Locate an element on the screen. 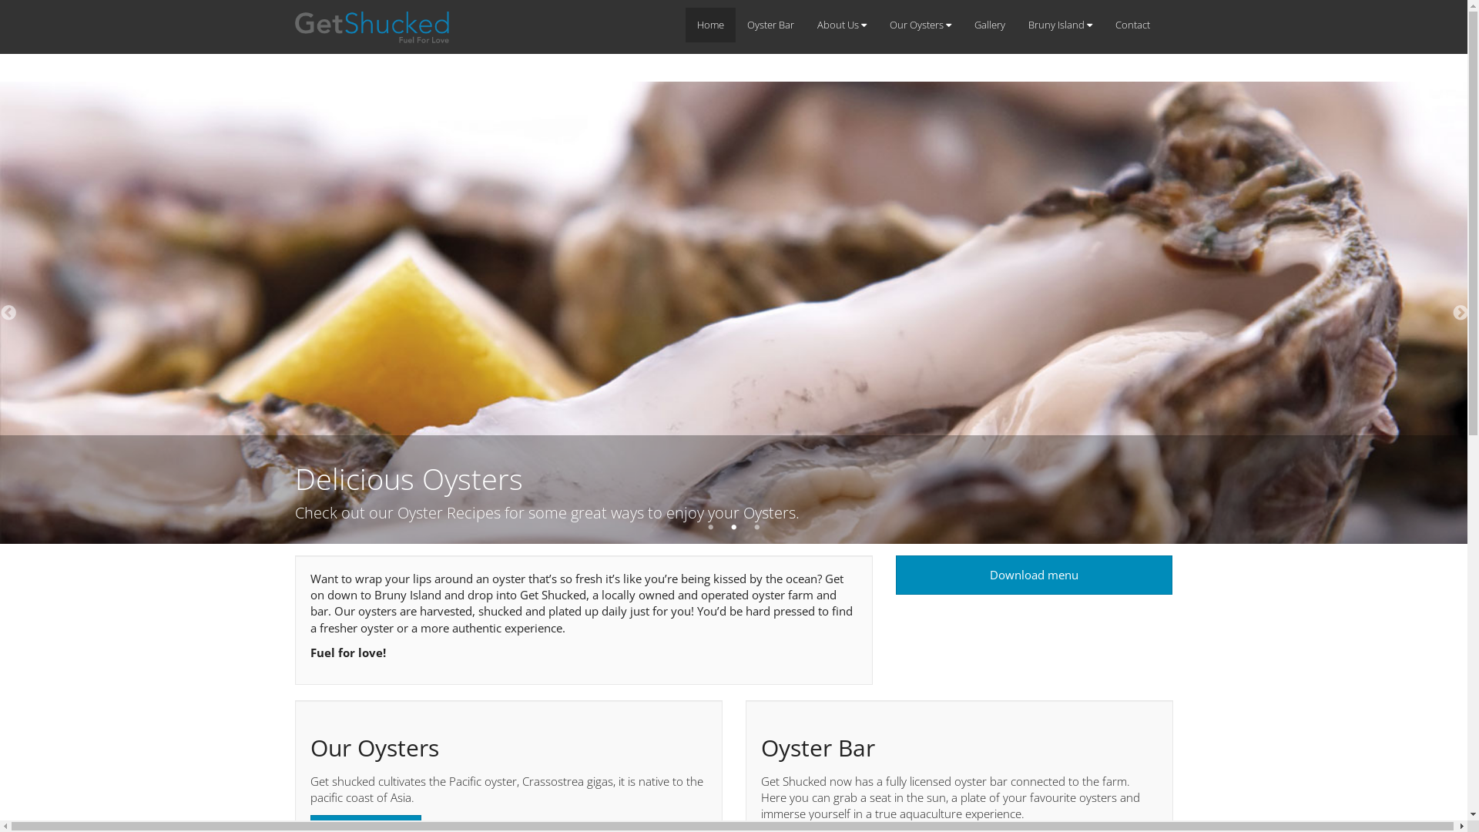  Download menu is located at coordinates (1034, 575).